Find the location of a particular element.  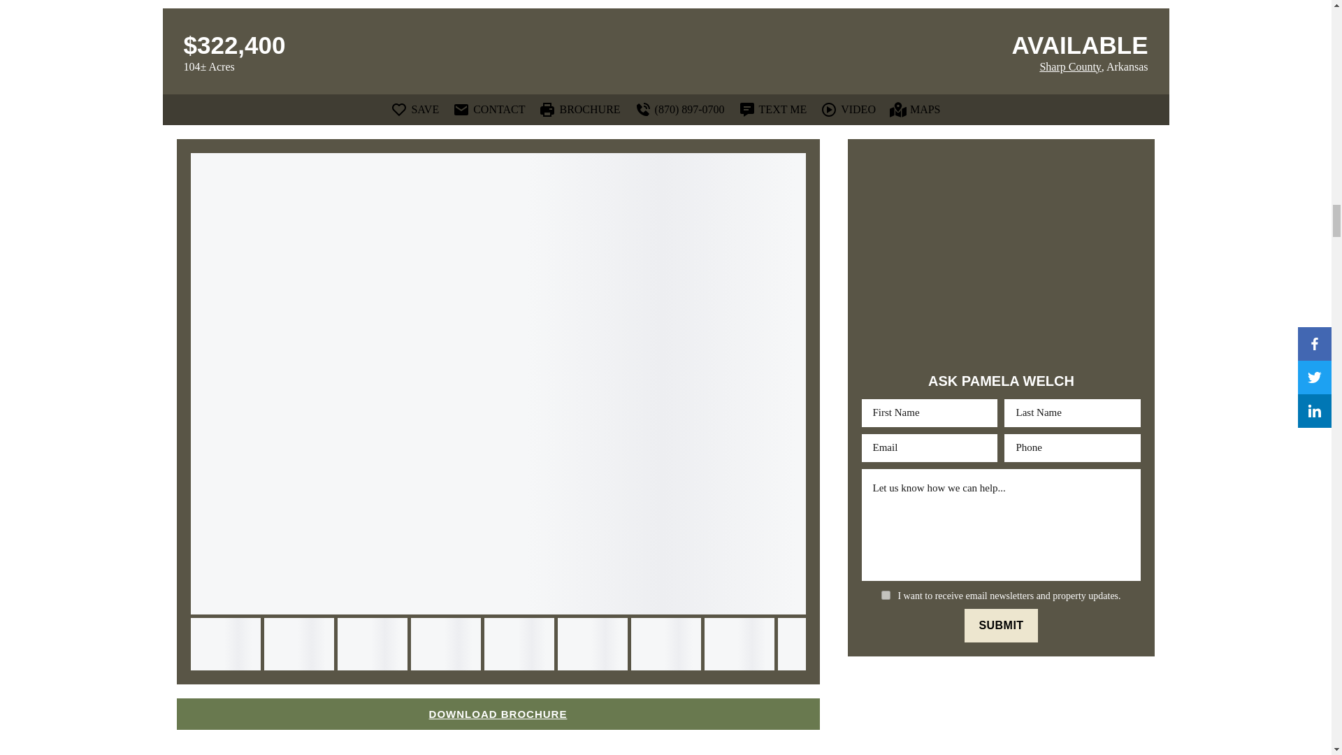

Save is located at coordinates (760, 171).